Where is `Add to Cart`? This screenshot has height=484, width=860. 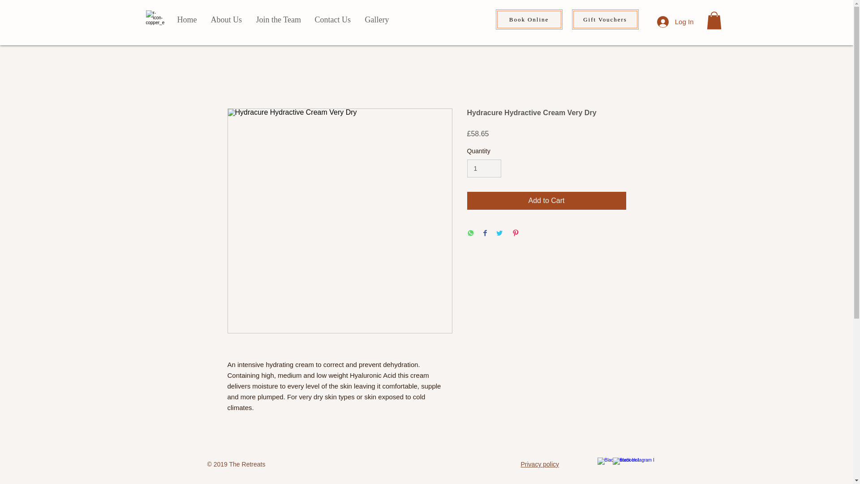 Add to Cart is located at coordinates (546, 200).